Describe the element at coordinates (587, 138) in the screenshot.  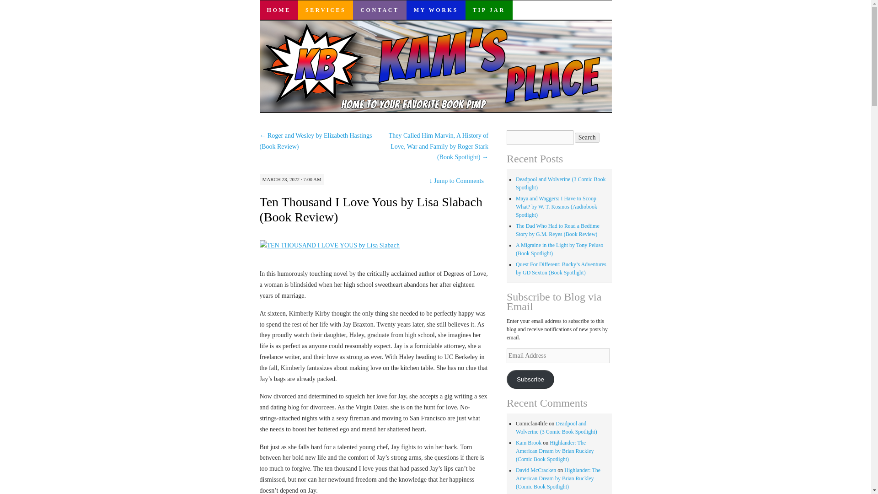
I see `Search` at that location.